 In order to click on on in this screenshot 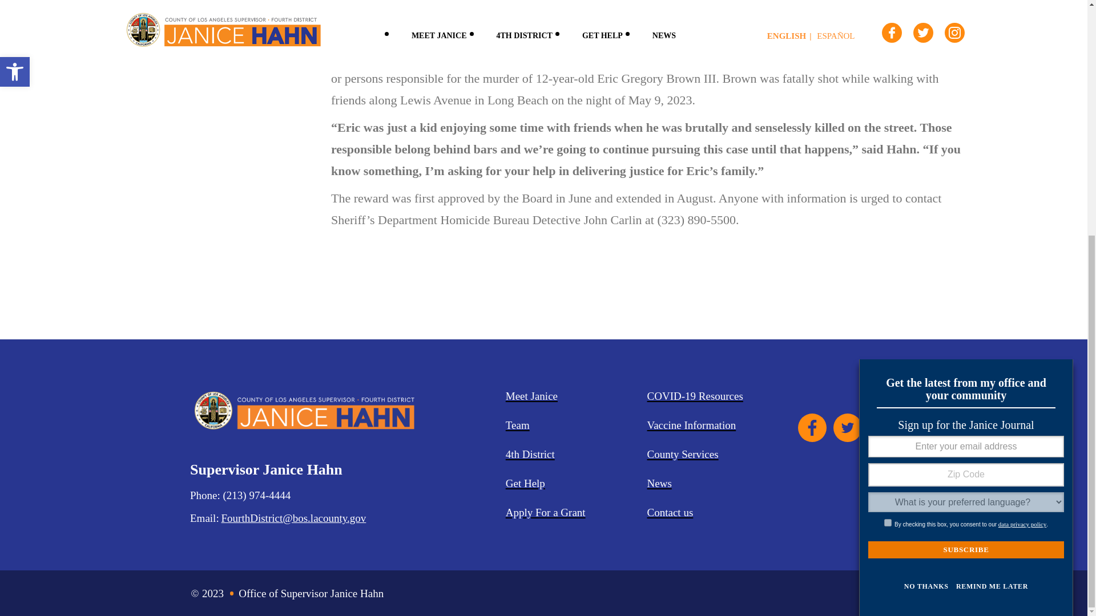, I will do `click(888, 146)`.